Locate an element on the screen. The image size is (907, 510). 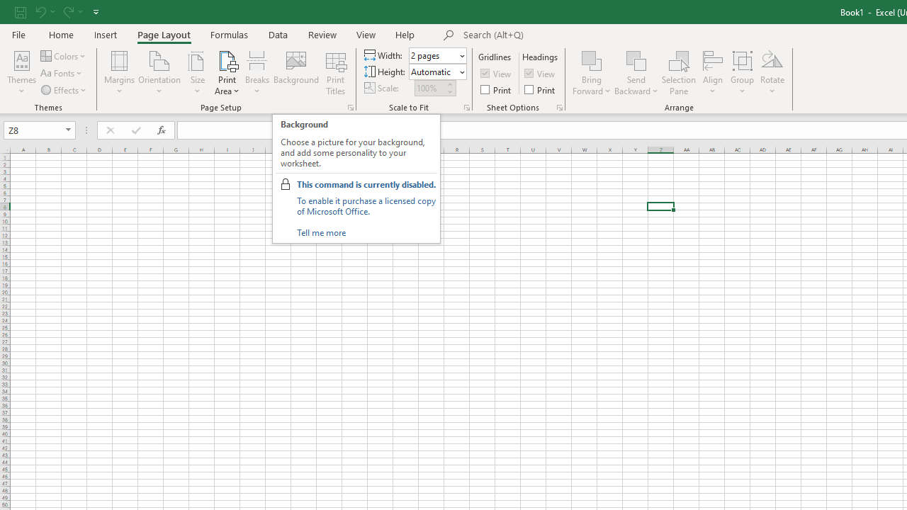
Colors is located at coordinates (64, 55).